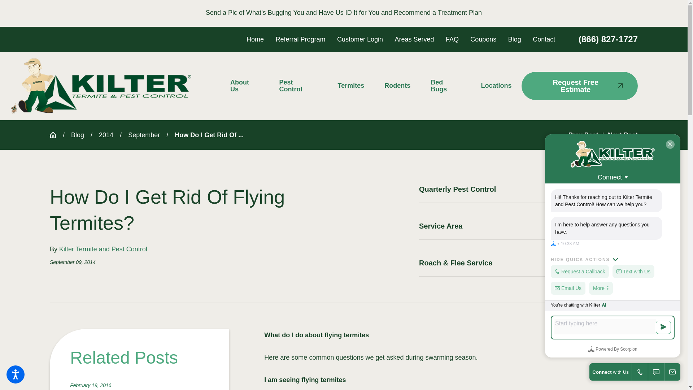 This screenshot has width=693, height=390. I want to click on Referral Program, so click(301, 39).